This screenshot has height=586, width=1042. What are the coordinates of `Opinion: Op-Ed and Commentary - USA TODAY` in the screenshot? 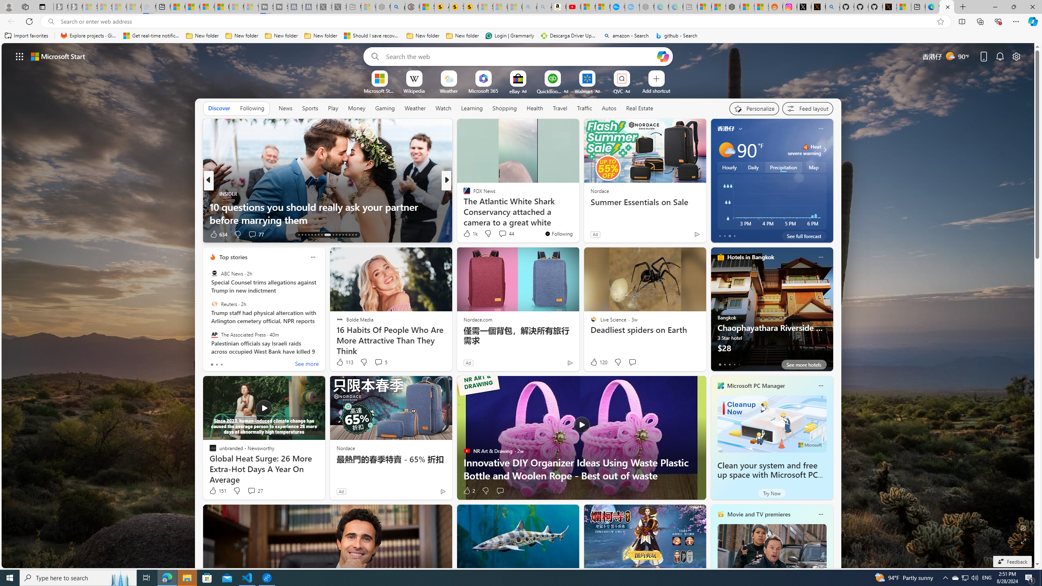 It's located at (617, 7).